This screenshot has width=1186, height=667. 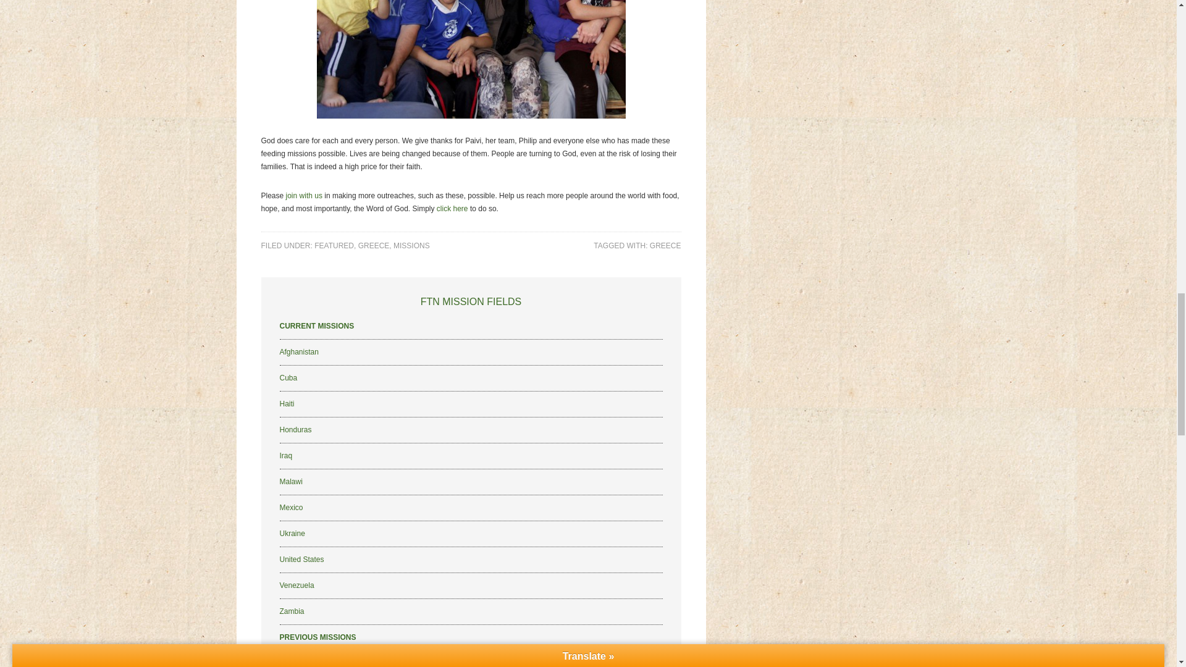 I want to click on PREVIOUS MISSIONS, so click(x=318, y=637).